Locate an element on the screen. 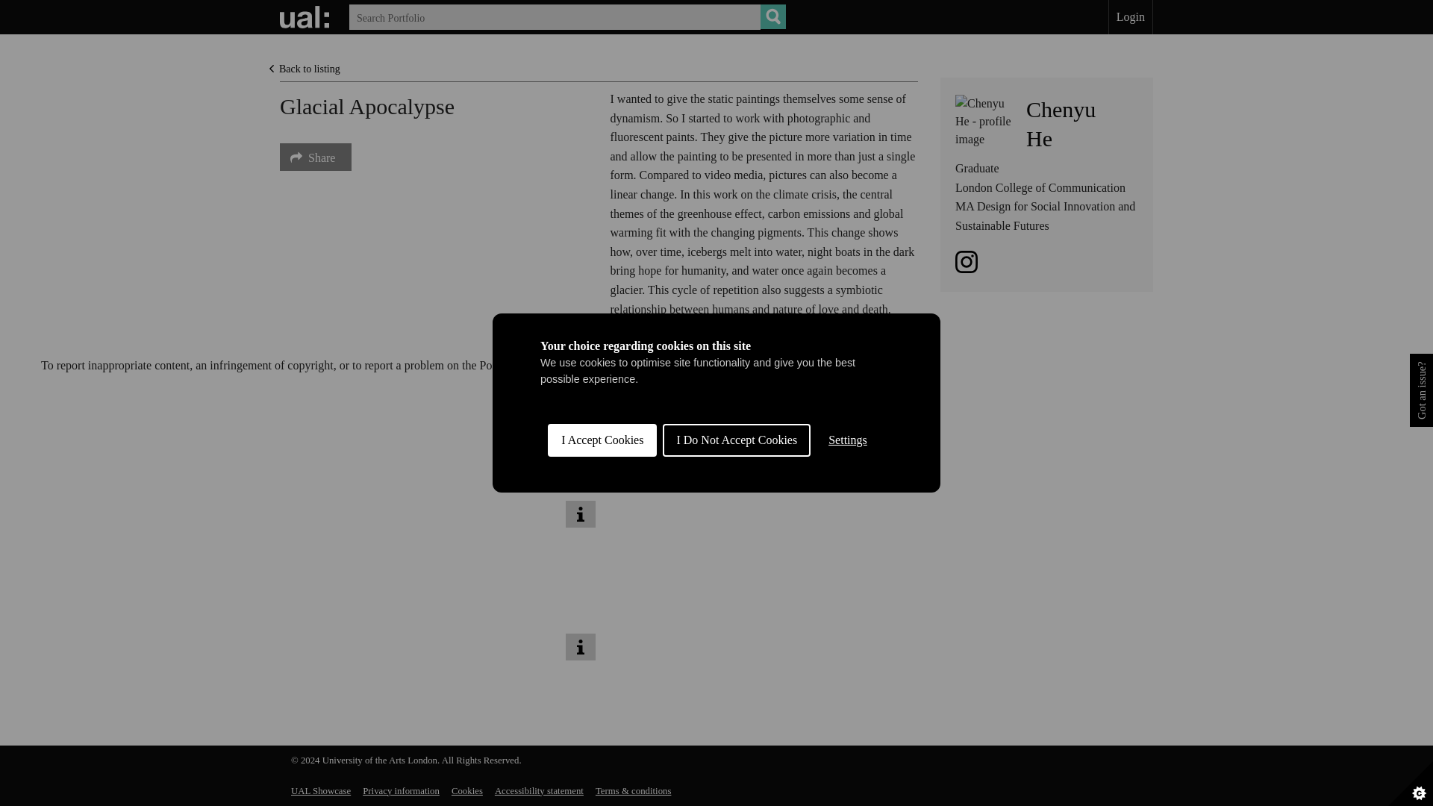 The image size is (1433, 806). Search is located at coordinates (773, 16).